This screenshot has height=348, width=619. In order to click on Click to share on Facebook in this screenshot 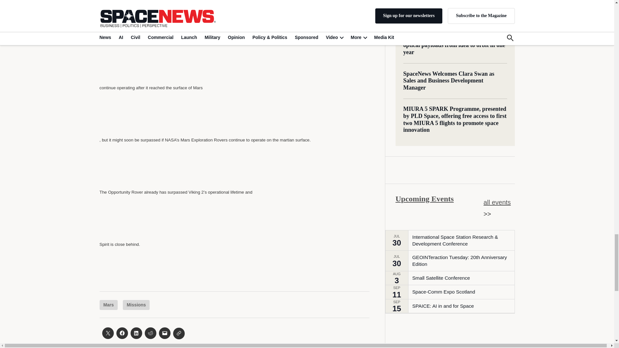, I will do `click(122, 333)`.